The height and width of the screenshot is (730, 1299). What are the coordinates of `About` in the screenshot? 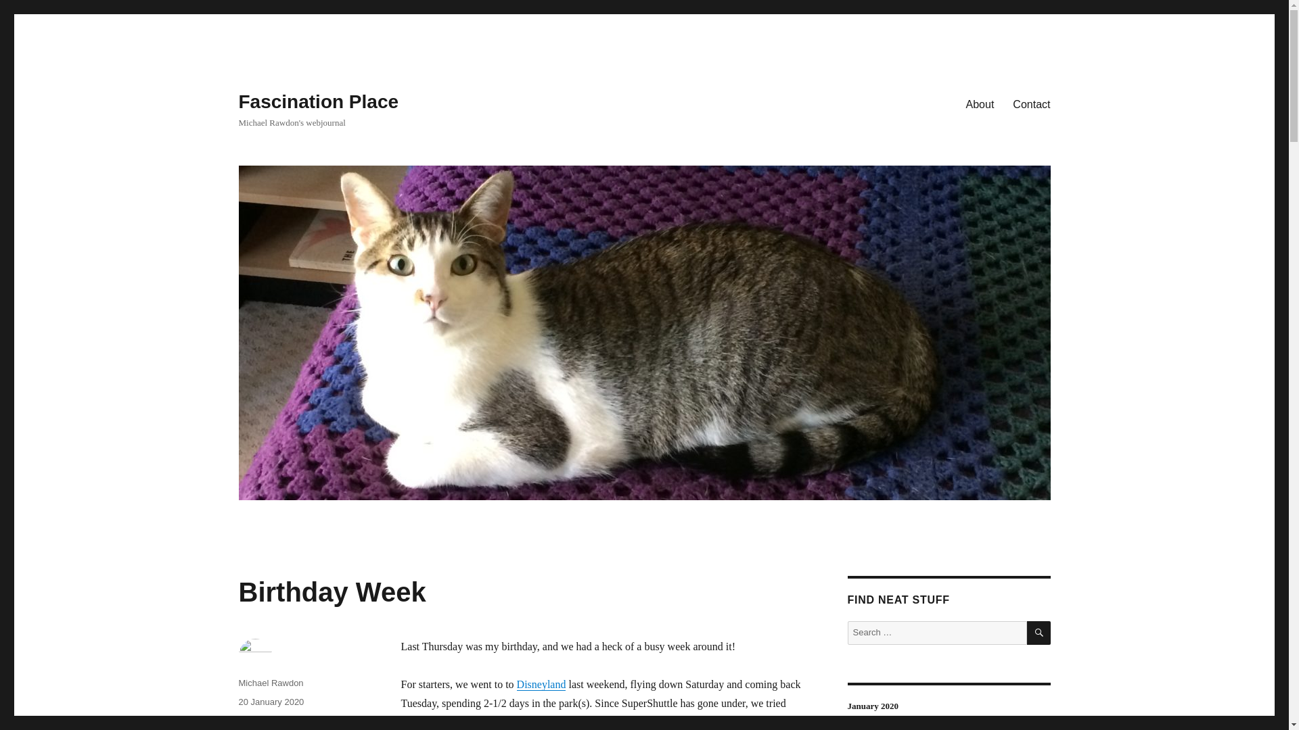 It's located at (980, 103).